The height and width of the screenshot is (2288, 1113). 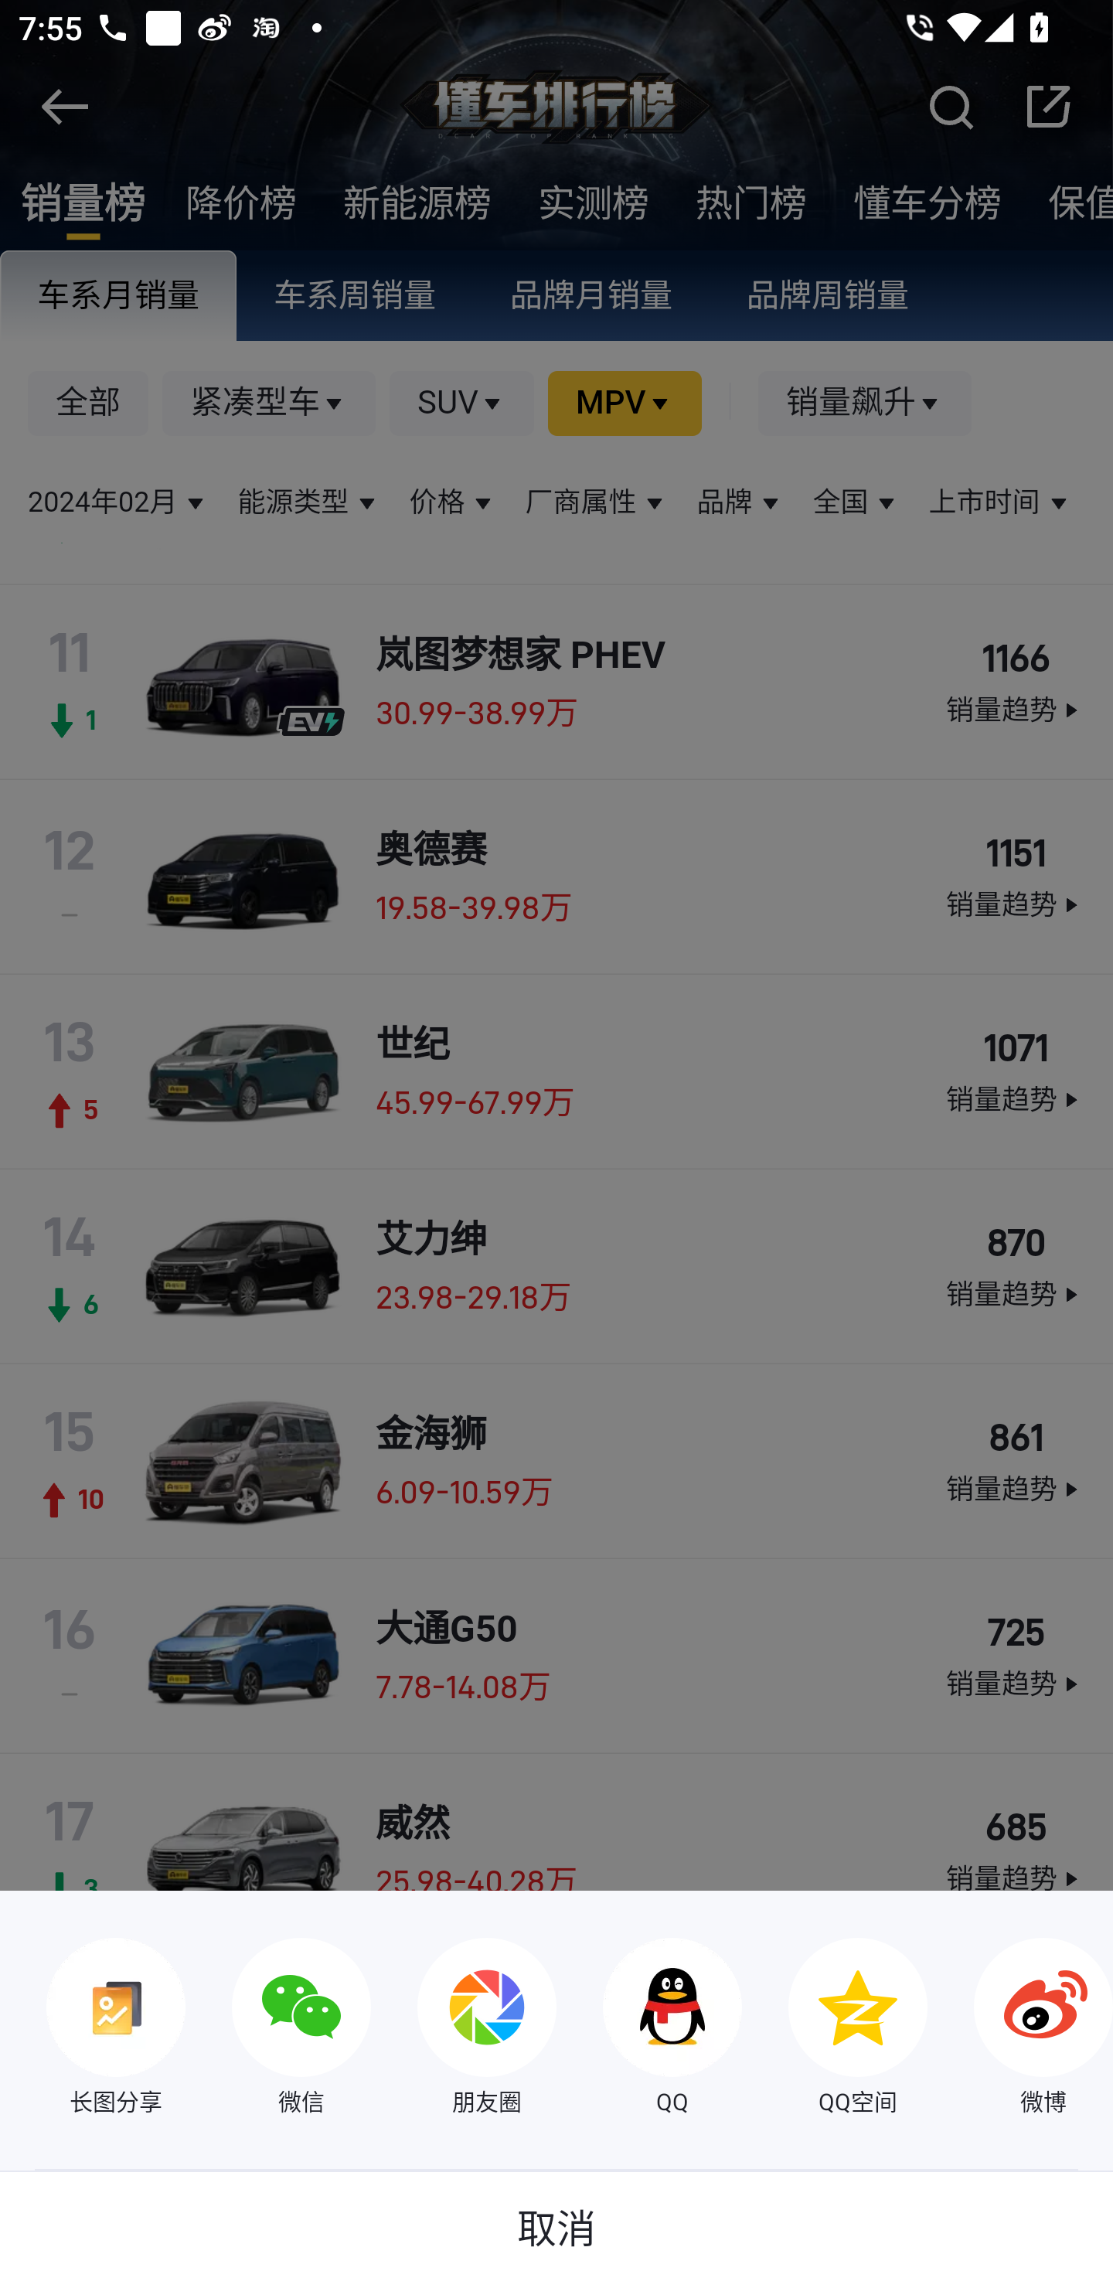 What do you see at coordinates (1020, 2029) in the screenshot?
I see `微博` at bounding box center [1020, 2029].